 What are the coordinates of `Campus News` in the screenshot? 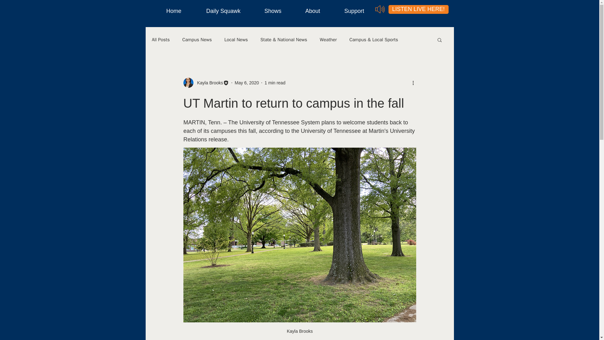 It's located at (197, 39).